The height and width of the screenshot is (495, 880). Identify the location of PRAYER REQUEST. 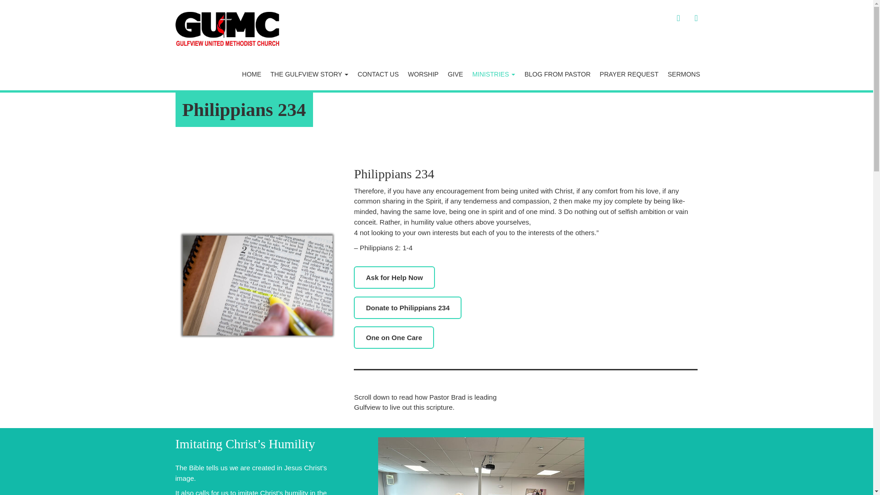
(629, 74).